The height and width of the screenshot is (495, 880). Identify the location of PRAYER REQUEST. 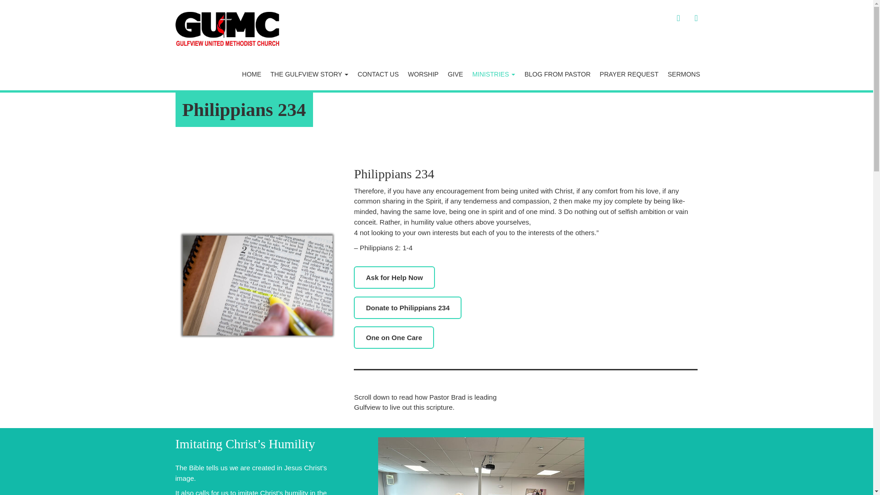
(629, 74).